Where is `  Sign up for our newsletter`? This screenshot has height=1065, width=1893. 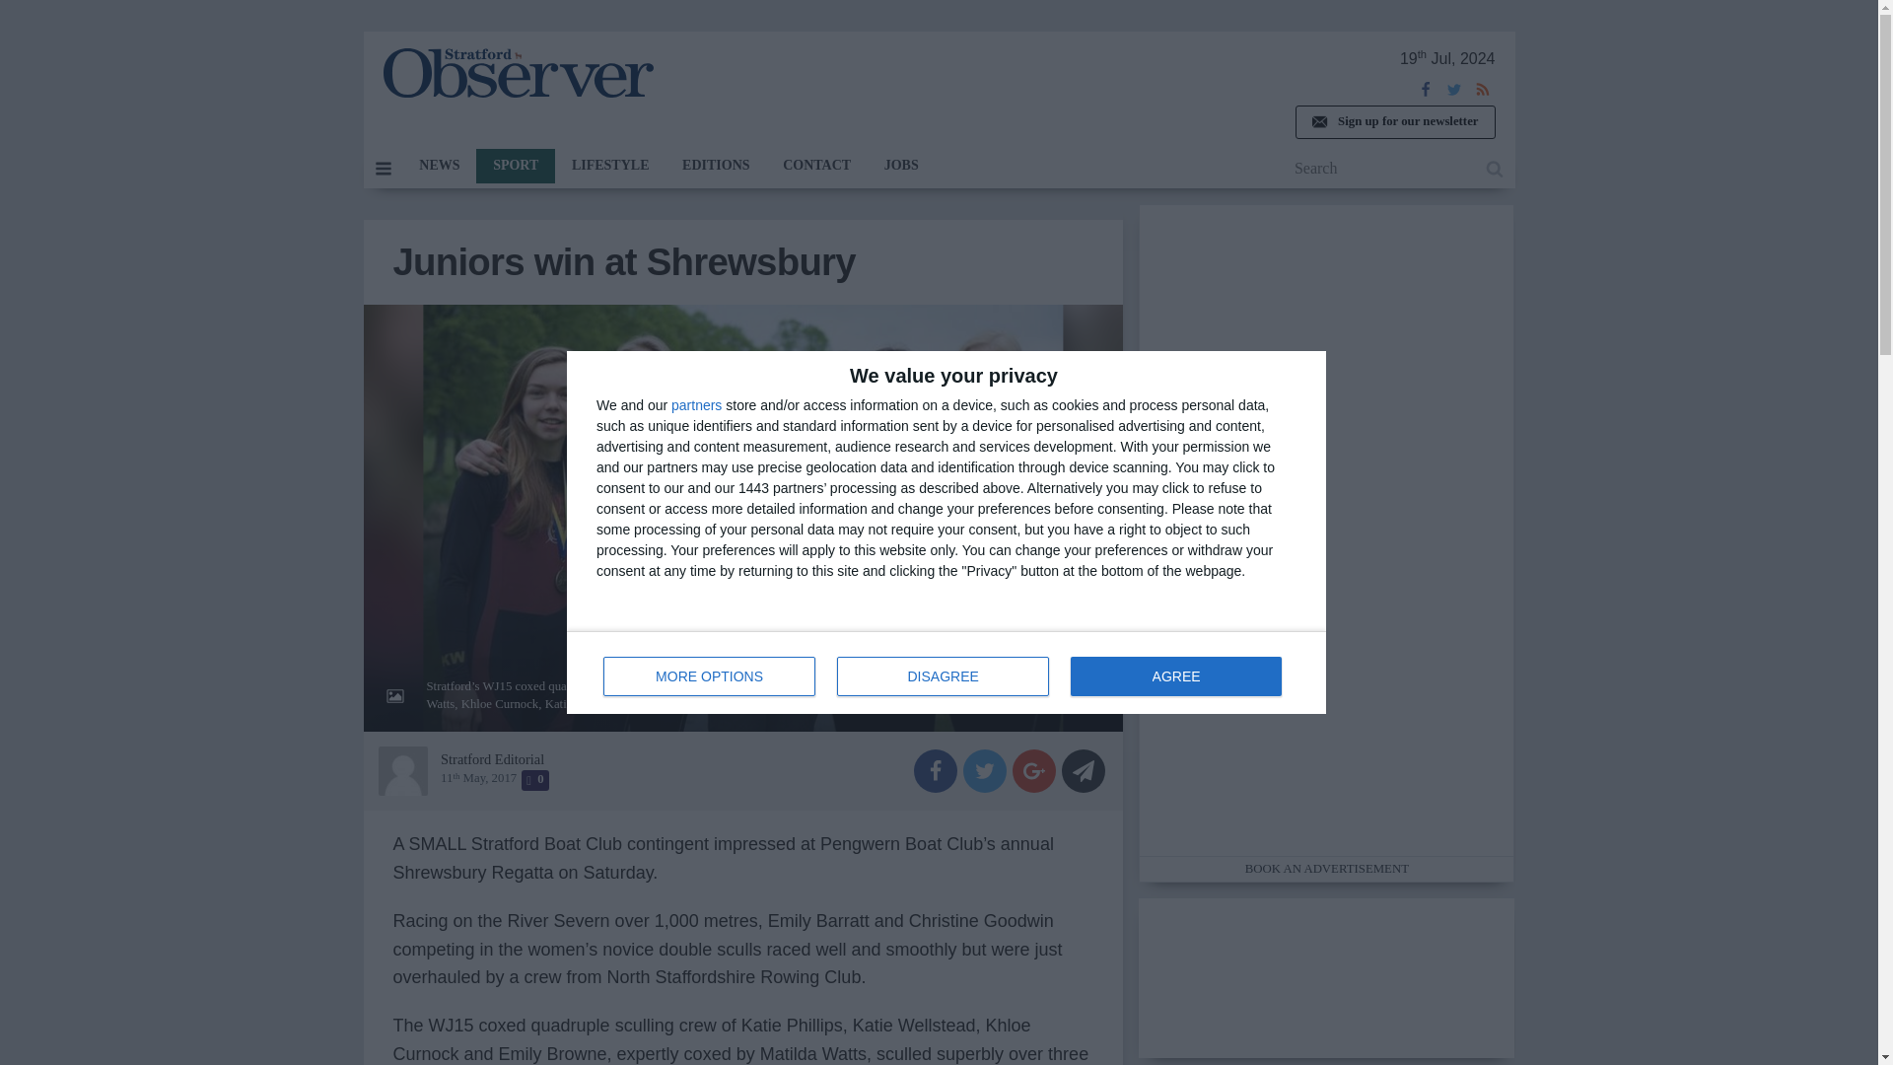
  Sign up for our newsletter is located at coordinates (1394, 122).